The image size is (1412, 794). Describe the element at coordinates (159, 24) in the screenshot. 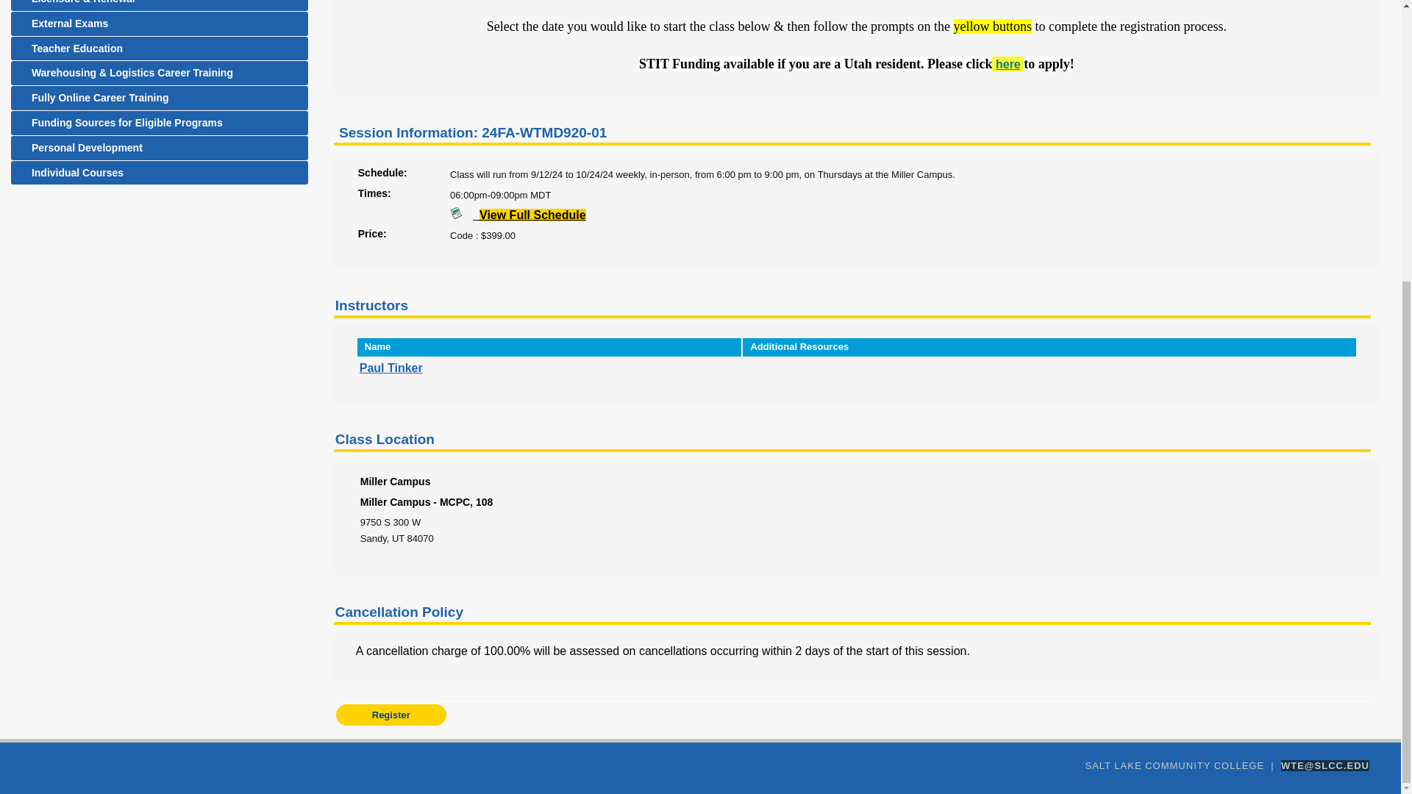

I see `External Exams` at that location.